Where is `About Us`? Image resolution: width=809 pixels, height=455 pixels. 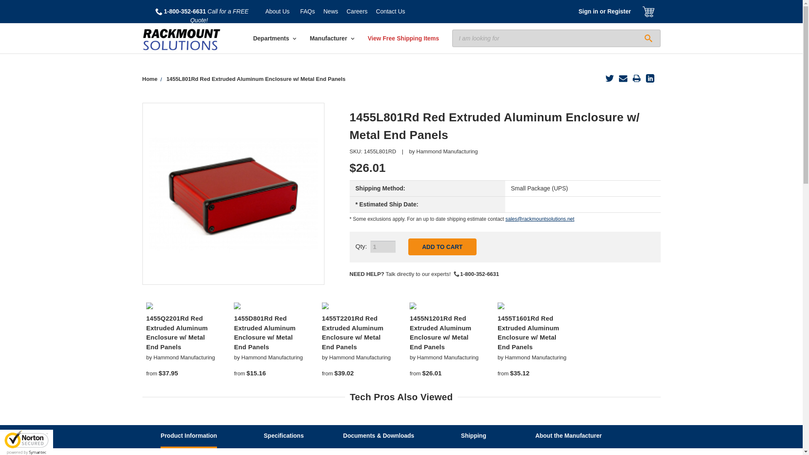
About Us is located at coordinates (278, 12).